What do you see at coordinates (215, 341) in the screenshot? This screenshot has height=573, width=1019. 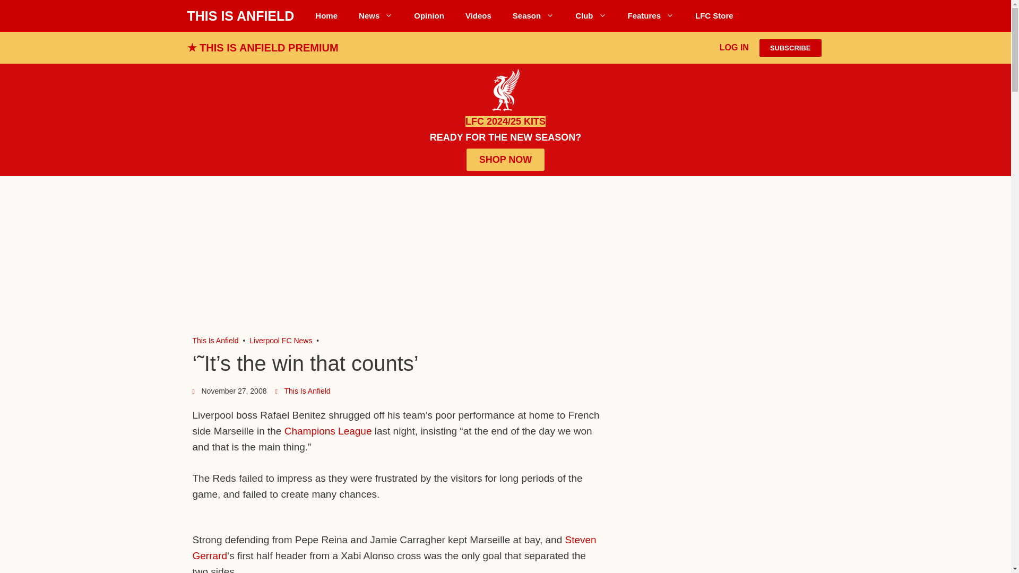 I see `Liverpool FC` at bounding box center [215, 341].